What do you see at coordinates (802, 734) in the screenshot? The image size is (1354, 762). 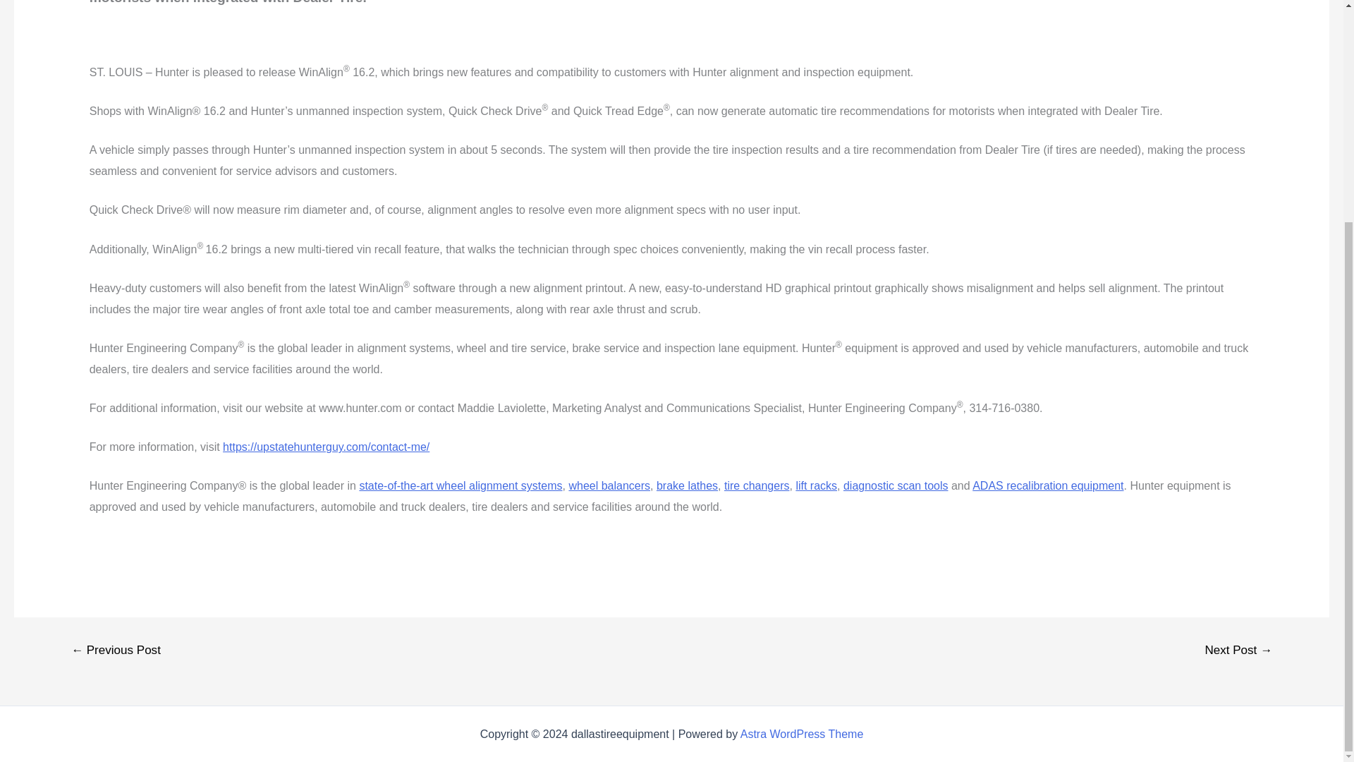 I see `Astra WordPress Theme` at bounding box center [802, 734].